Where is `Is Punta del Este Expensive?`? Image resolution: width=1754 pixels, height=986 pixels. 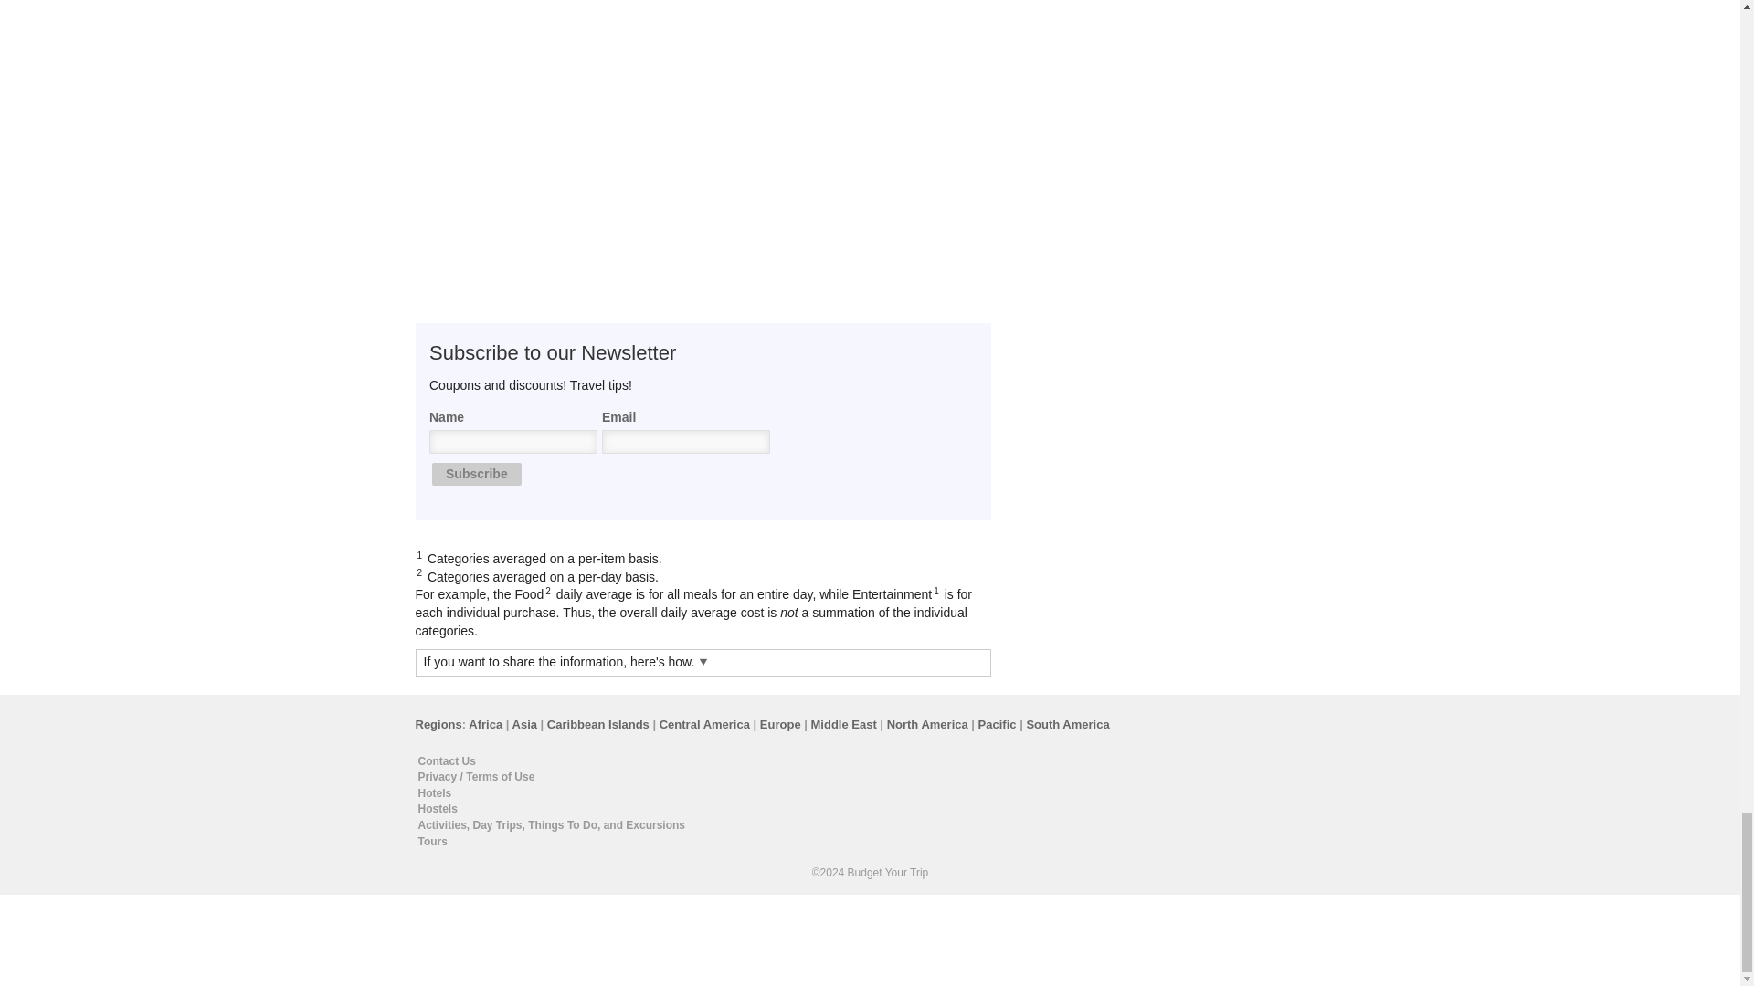 Is Punta del Este Expensive? is located at coordinates (899, 41).